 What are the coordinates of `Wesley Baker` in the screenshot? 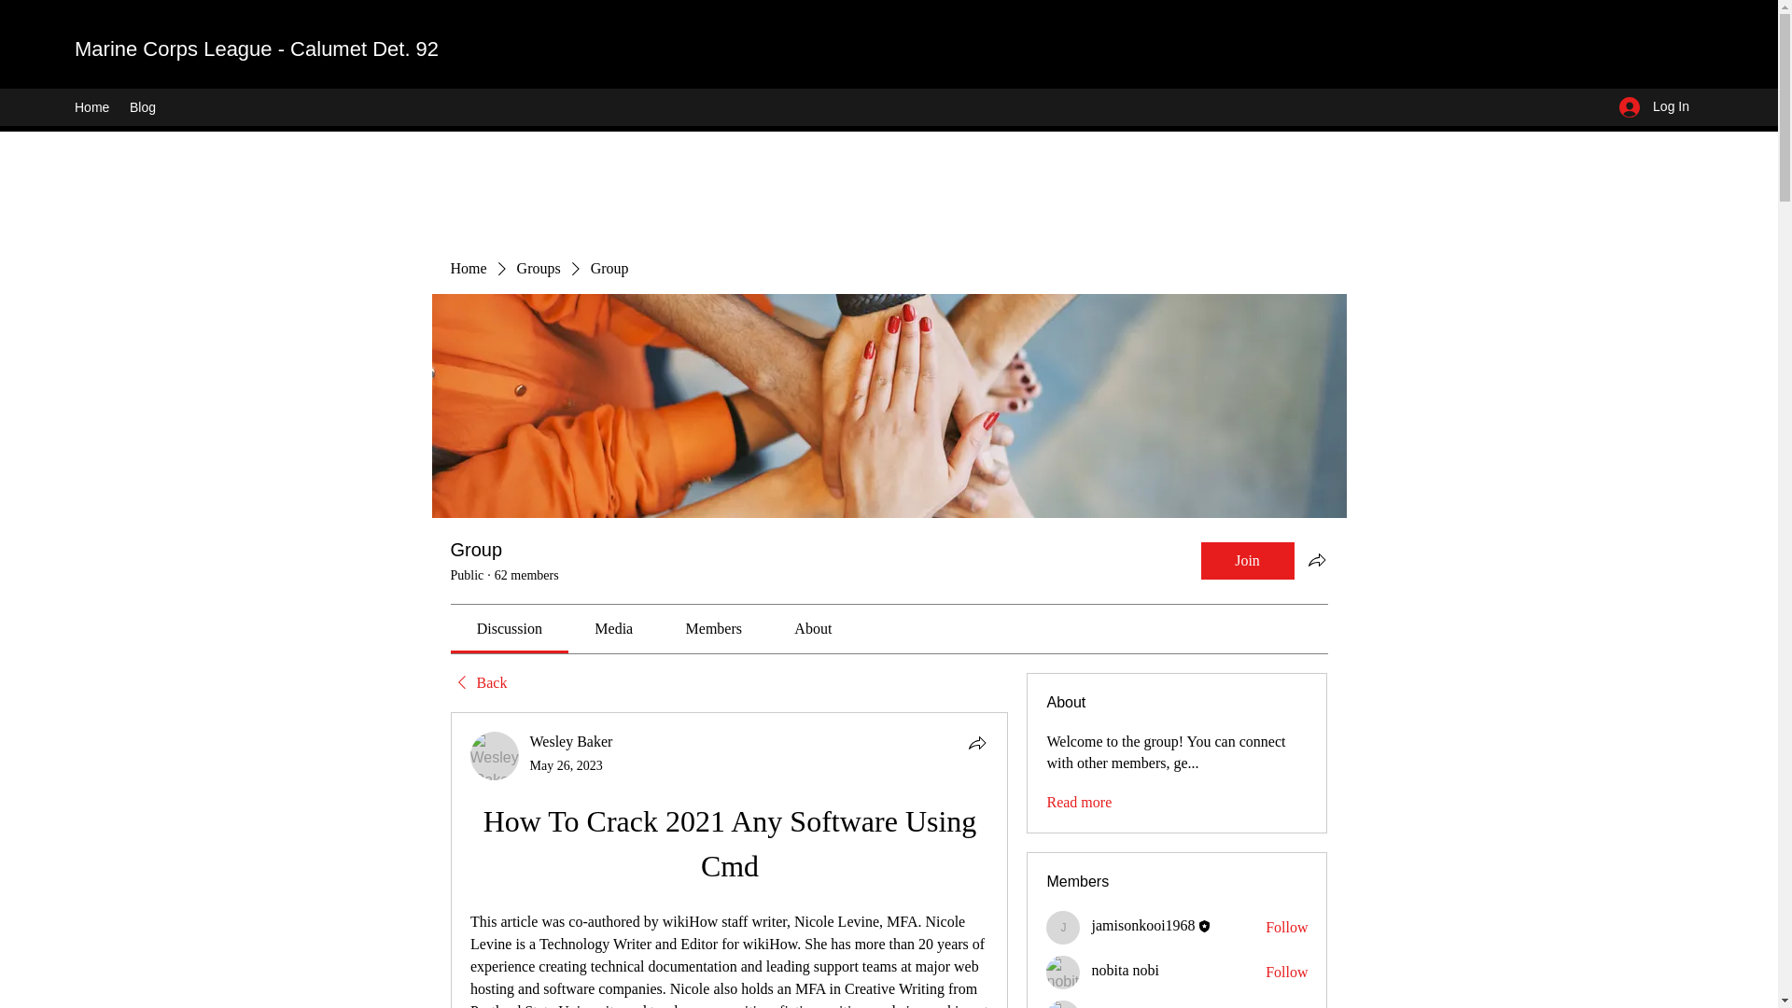 It's located at (495, 756).